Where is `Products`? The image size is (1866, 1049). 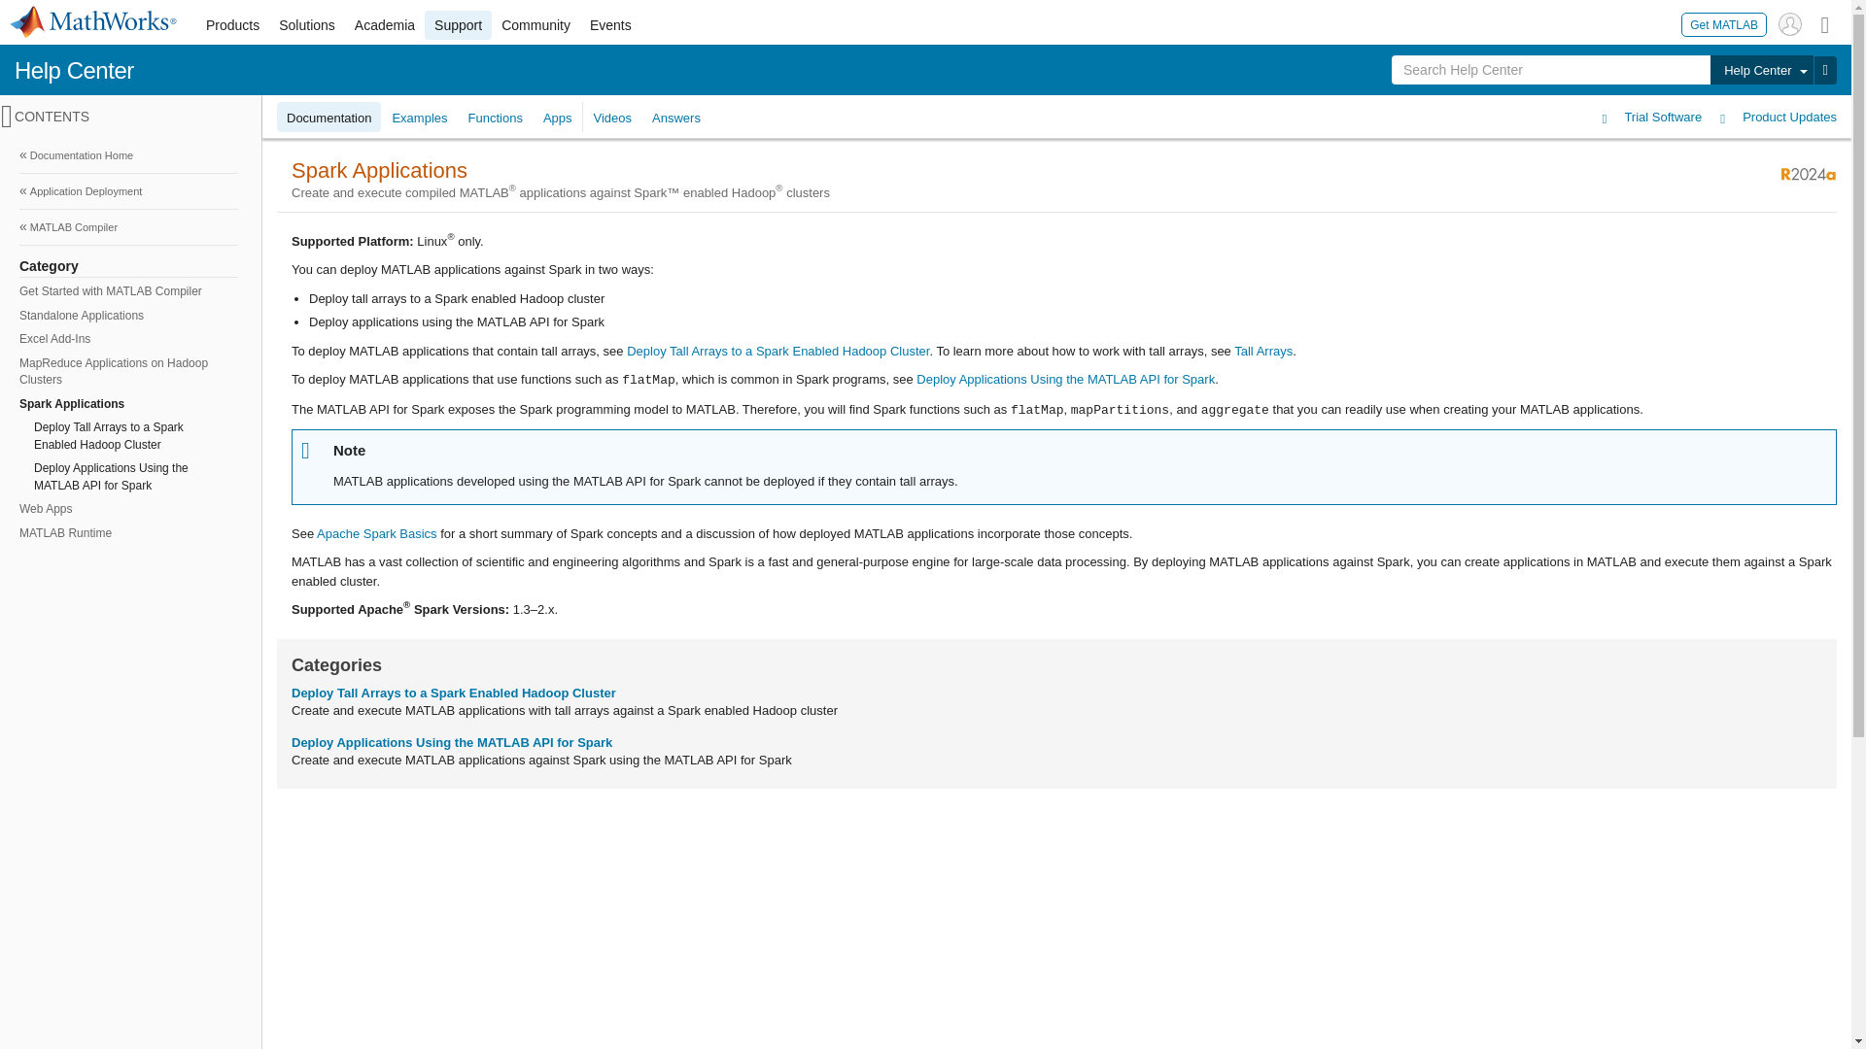
Products is located at coordinates (231, 25).